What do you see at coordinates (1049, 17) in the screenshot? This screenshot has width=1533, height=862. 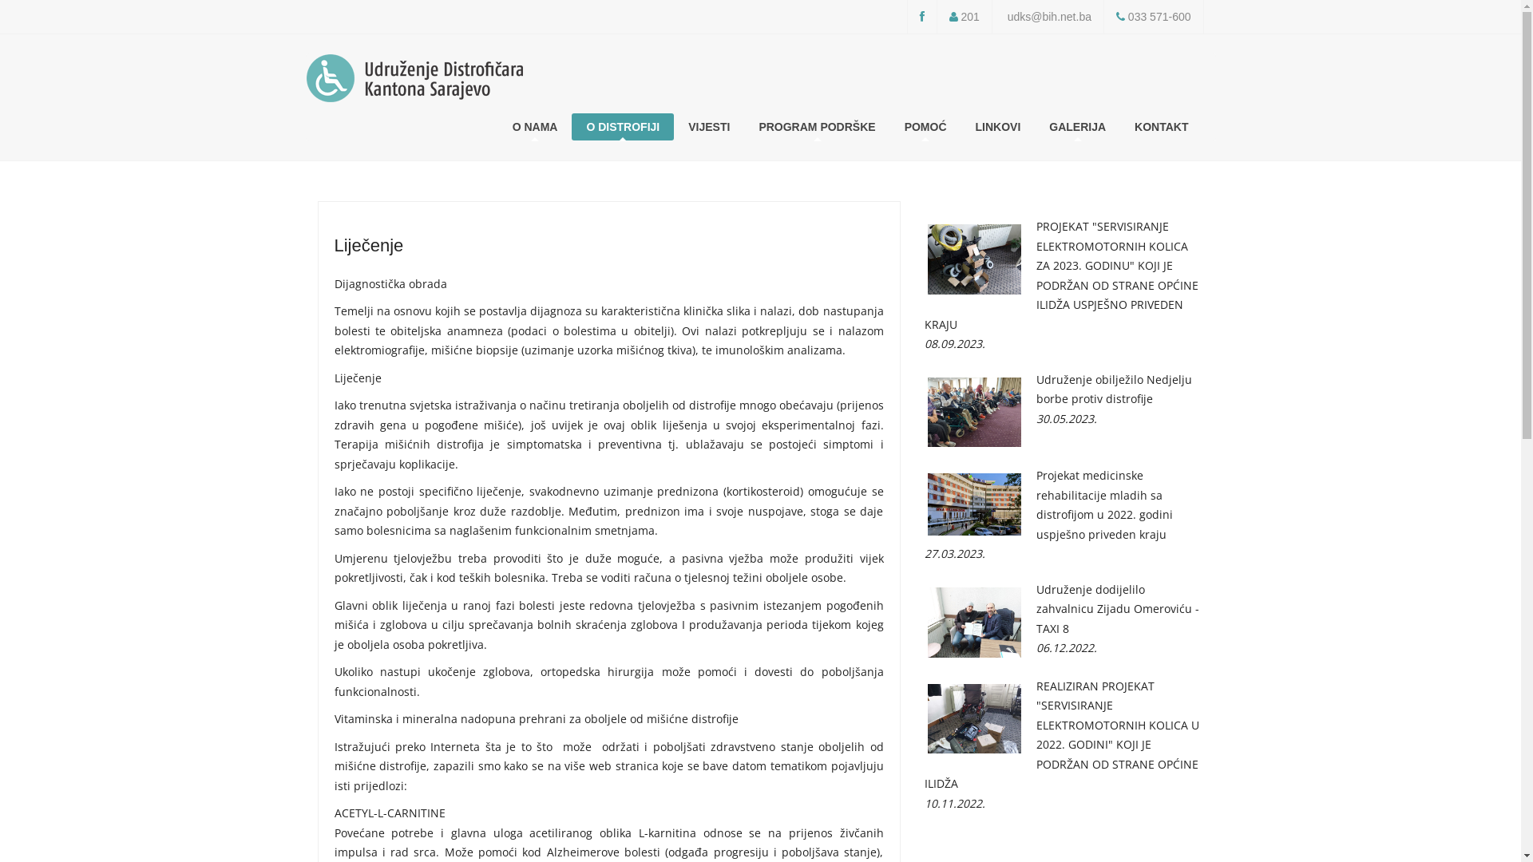 I see `udks@bih.net.ba` at bounding box center [1049, 17].